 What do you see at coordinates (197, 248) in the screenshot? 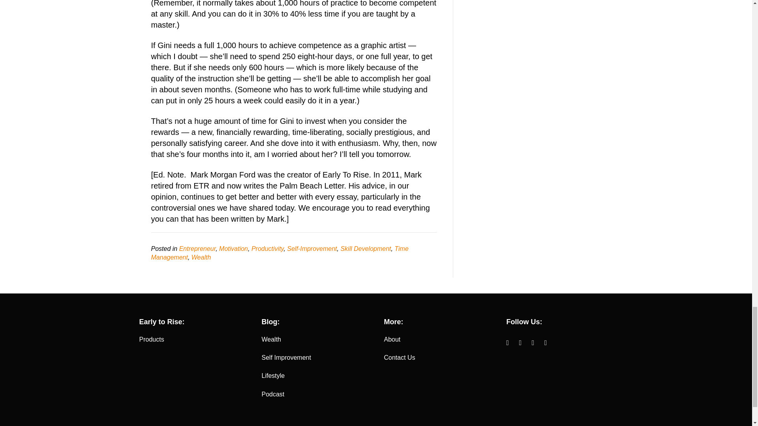
I see `Entrepreneur` at bounding box center [197, 248].